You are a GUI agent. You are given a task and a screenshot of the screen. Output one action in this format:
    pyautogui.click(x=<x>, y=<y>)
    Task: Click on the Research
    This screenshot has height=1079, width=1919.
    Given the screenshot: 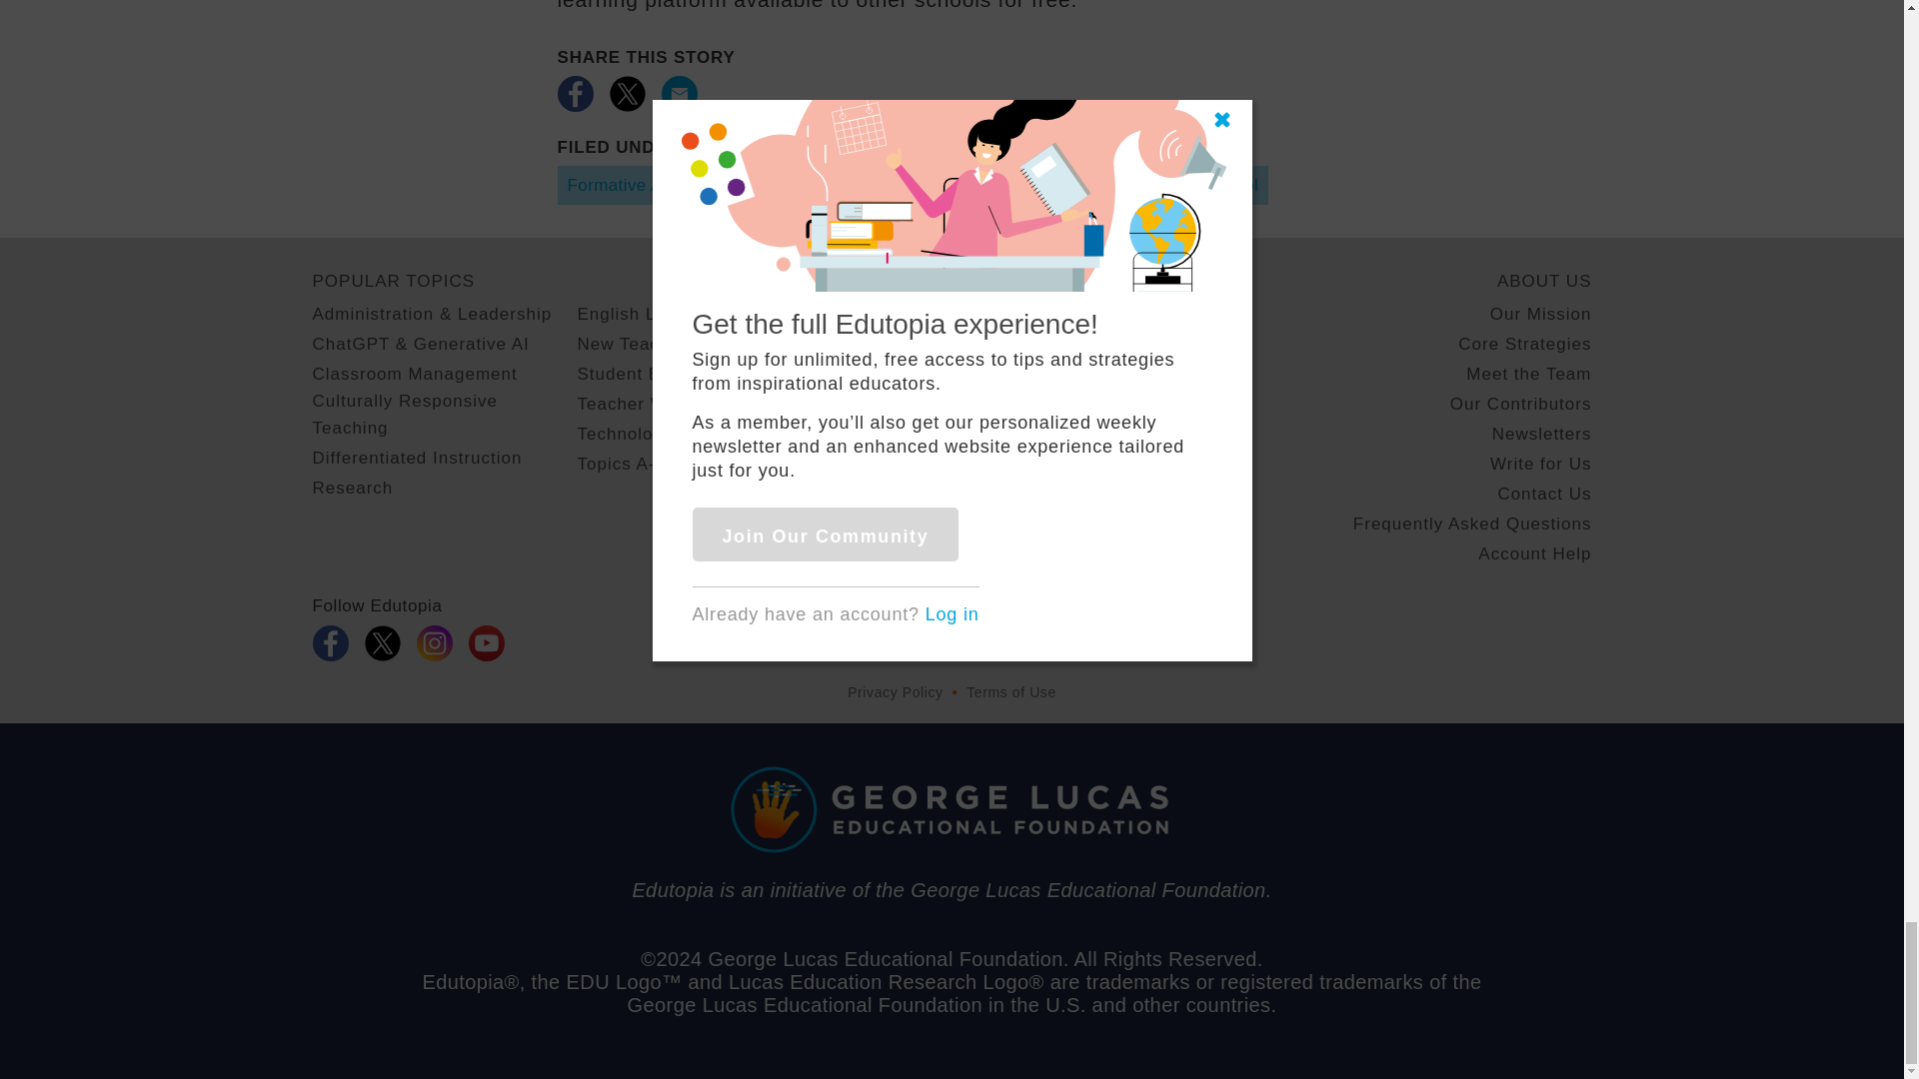 What is the action you would take?
    pyautogui.click(x=352, y=488)
    